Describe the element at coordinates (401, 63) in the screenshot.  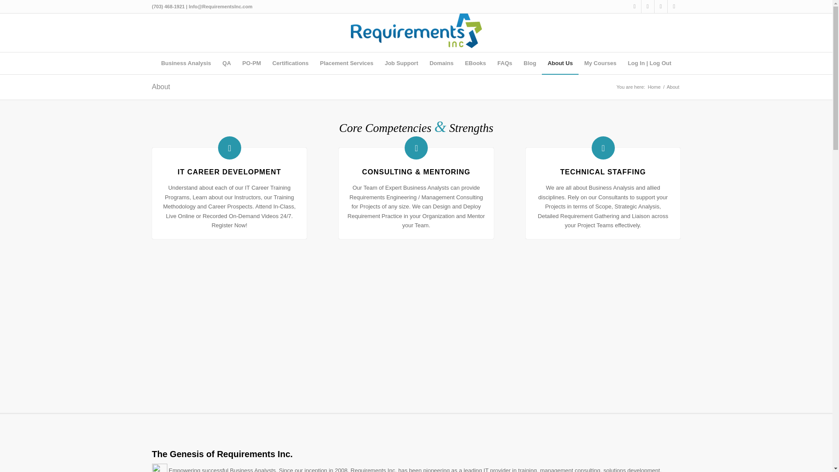
I see `Job Support` at that location.